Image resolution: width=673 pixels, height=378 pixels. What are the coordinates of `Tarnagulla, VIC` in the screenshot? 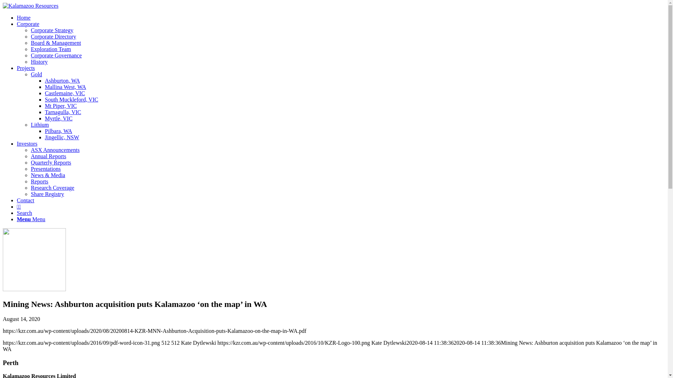 It's located at (63, 112).